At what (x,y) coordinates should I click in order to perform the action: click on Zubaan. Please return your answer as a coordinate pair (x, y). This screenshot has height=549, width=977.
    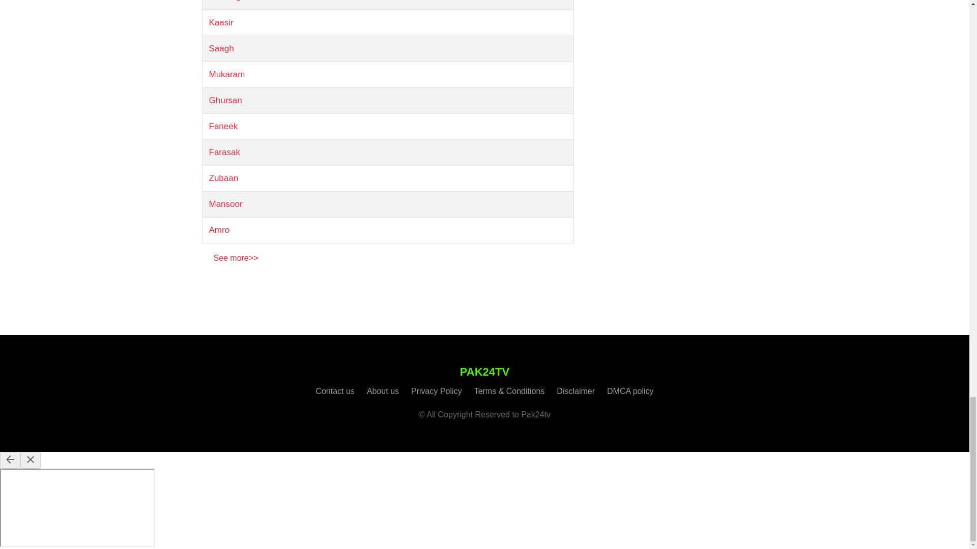
    Looking at the image, I should click on (223, 178).